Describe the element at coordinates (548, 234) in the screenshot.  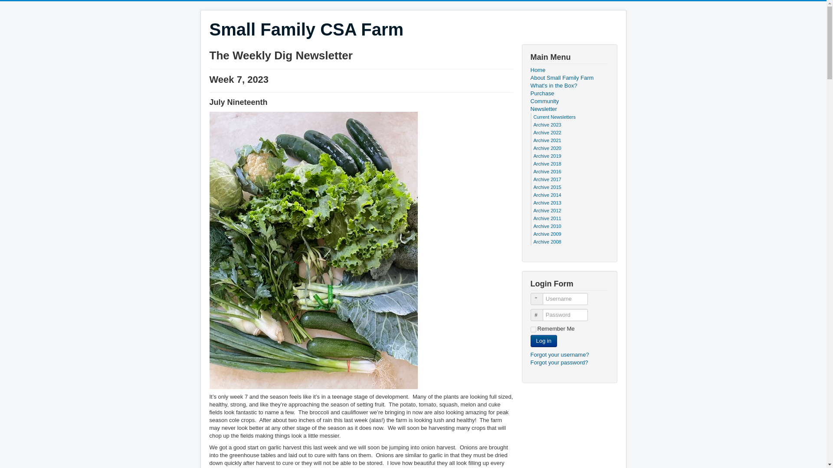
I see `Archive 2009` at that location.